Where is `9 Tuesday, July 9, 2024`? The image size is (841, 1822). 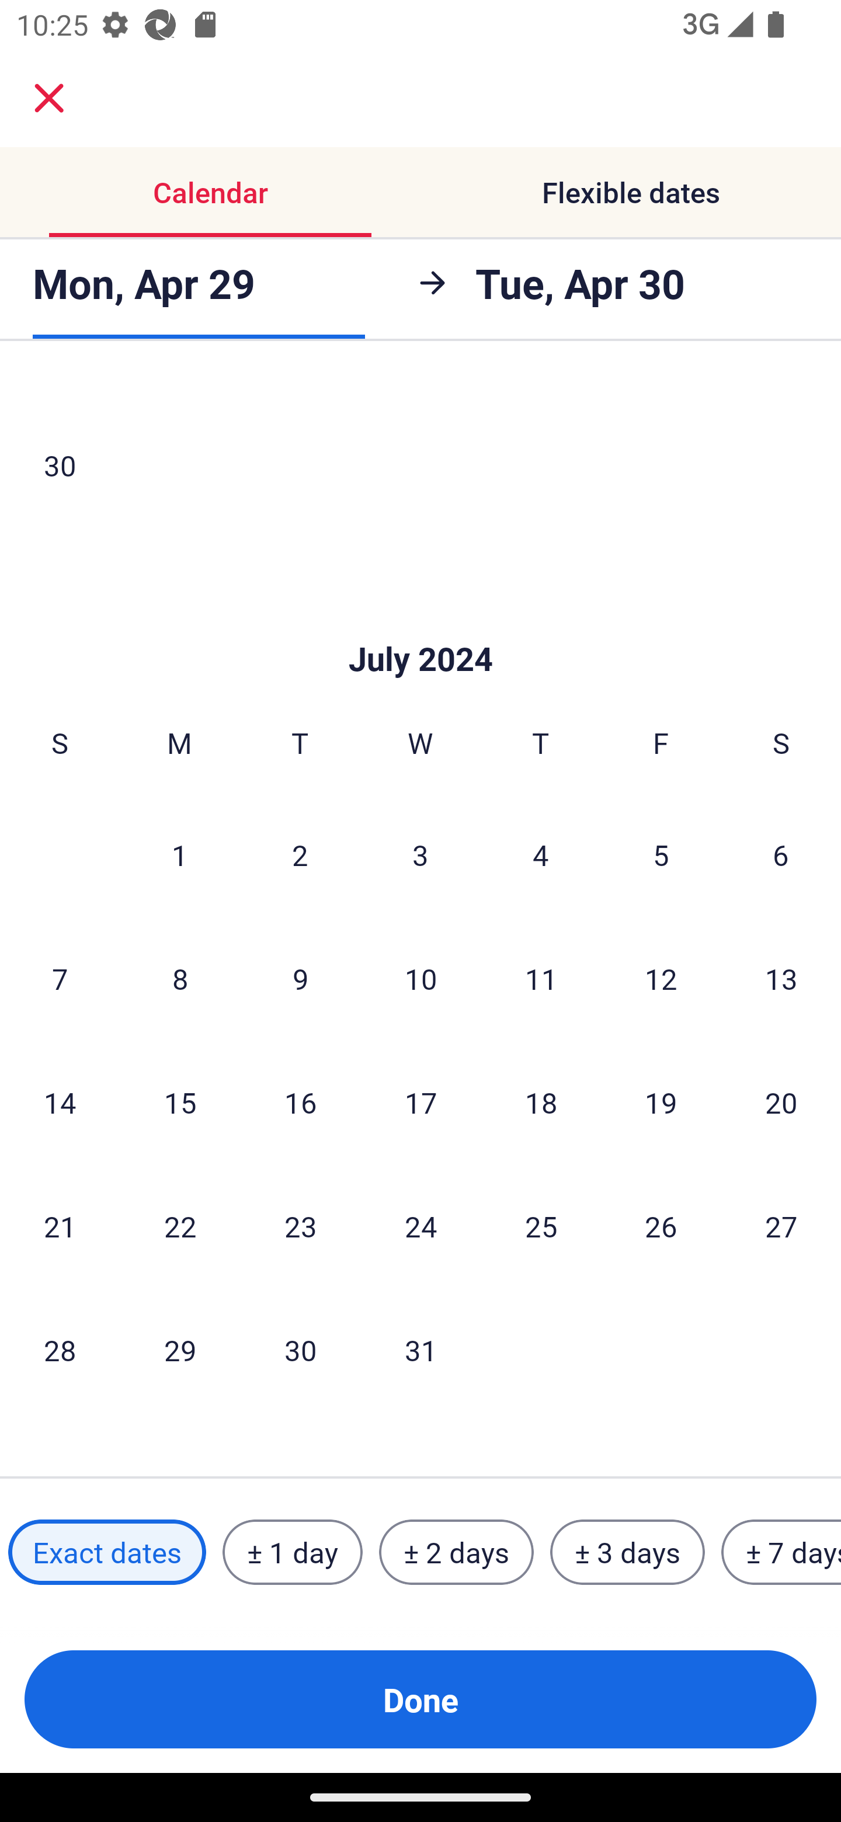
9 Tuesday, July 9, 2024 is located at coordinates (300, 978).